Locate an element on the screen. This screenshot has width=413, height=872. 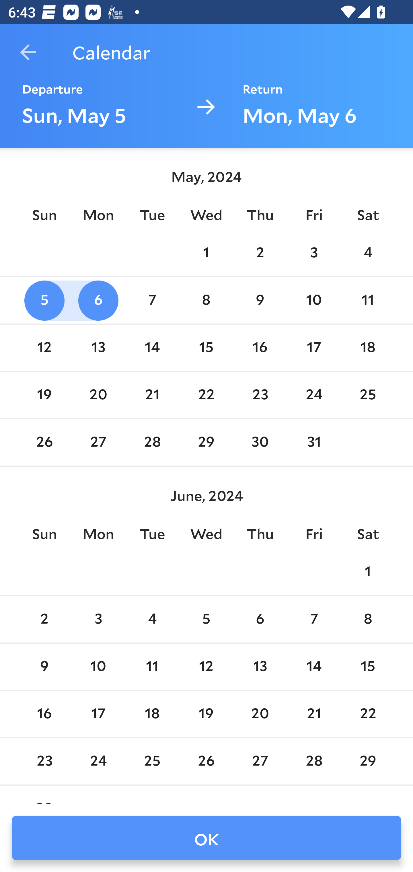
10 is located at coordinates (314, 301).